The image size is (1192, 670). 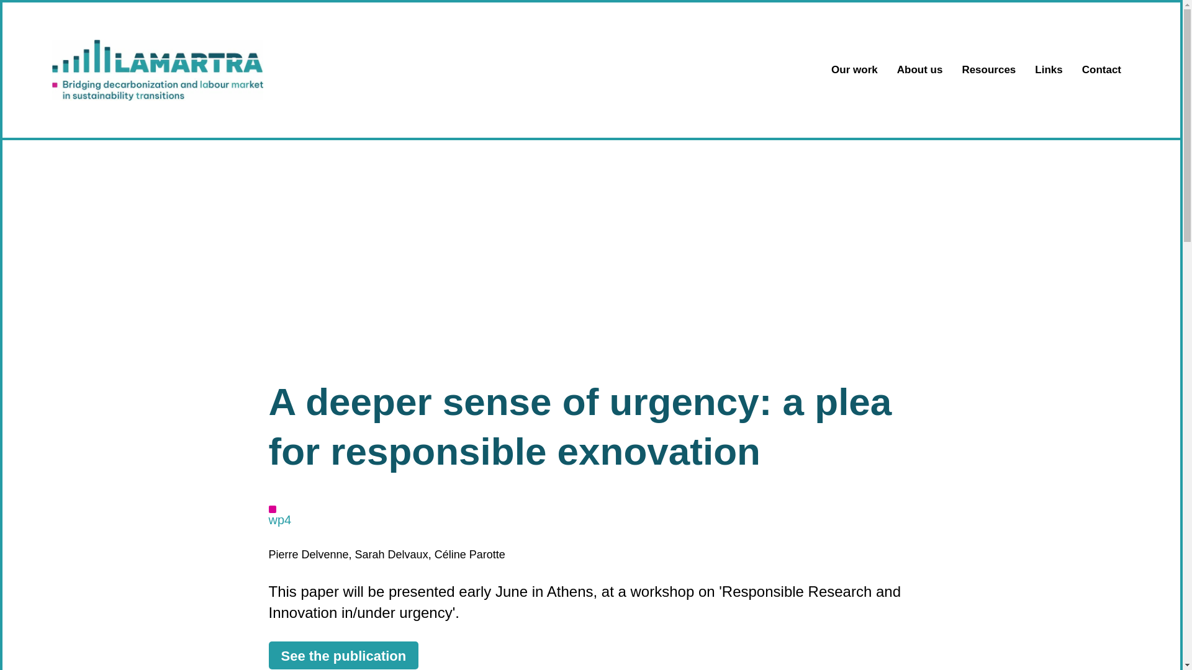 I want to click on See the publication, so click(x=343, y=655).